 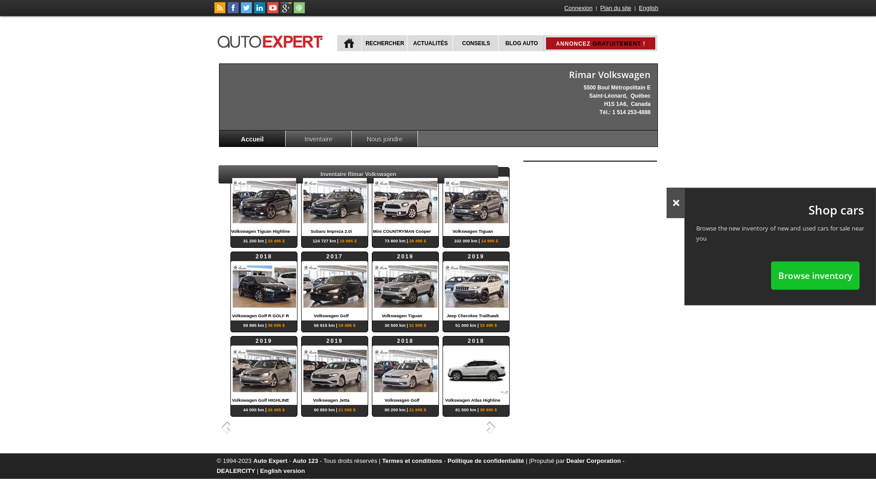 What do you see at coordinates (475, 43) in the screenshot?
I see `CONSEILS` at bounding box center [475, 43].